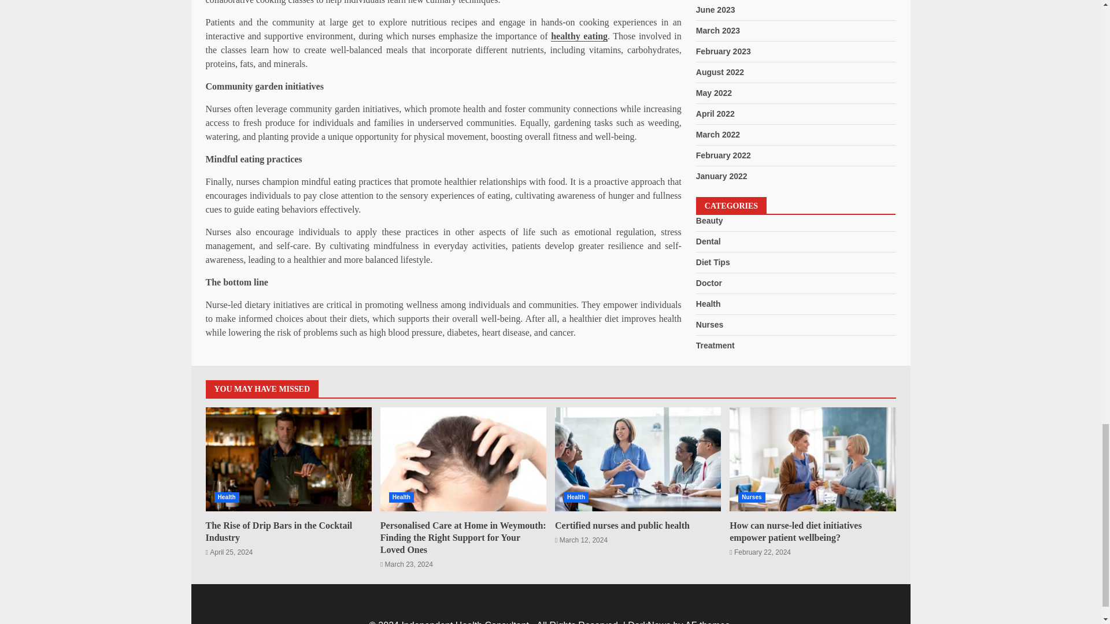  I want to click on healthy eating, so click(579, 36).